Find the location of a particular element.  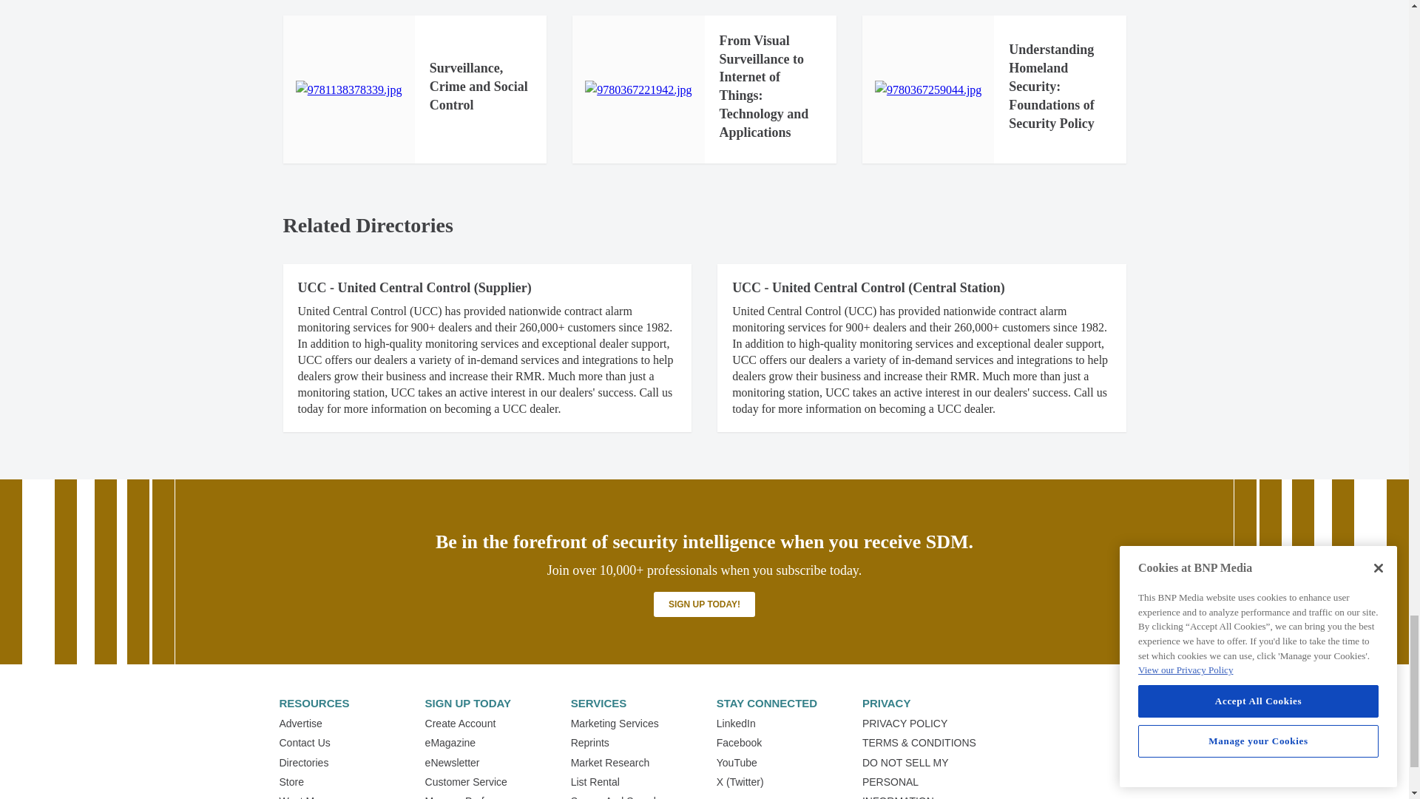

9780367259044.jpg is located at coordinates (927, 90).